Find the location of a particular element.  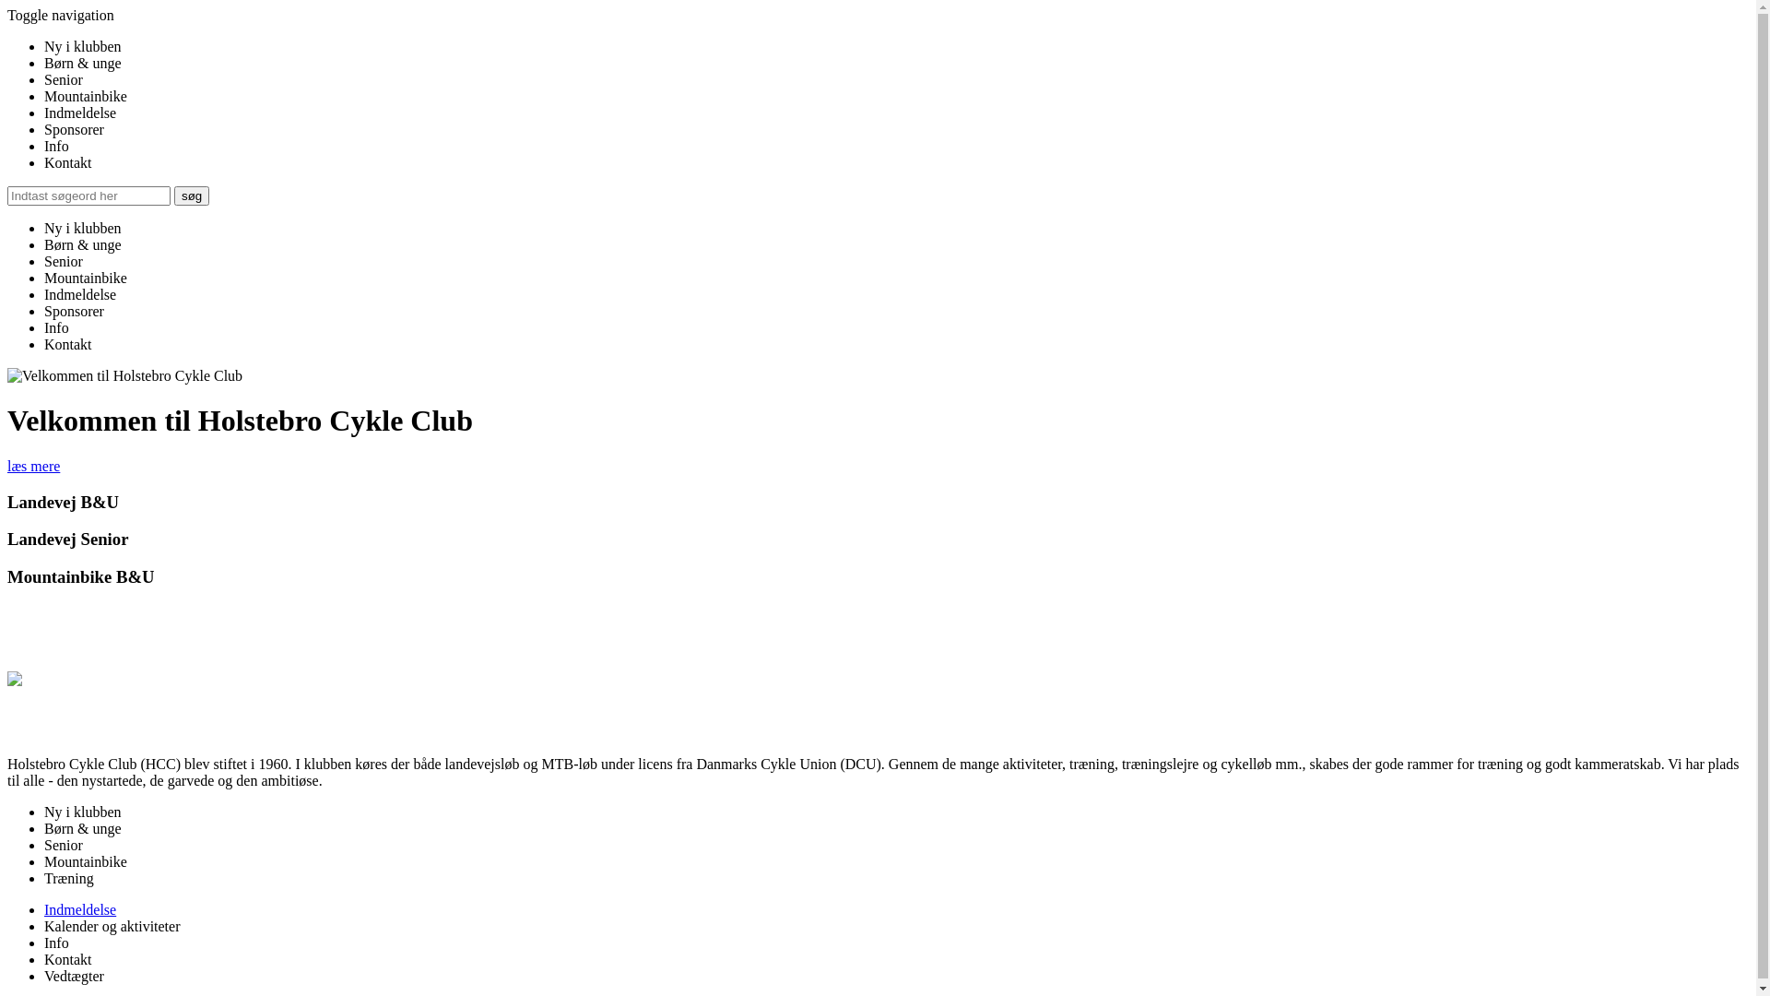

Indmeldelse is located at coordinates (80, 113).